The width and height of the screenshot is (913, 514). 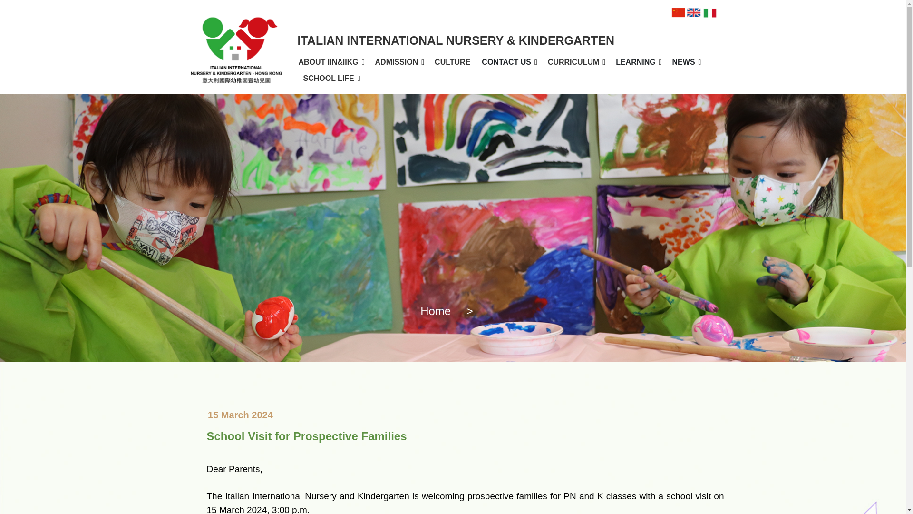 What do you see at coordinates (659, 83) in the screenshot?
I see `Project Visits And Outings` at bounding box center [659, 83].